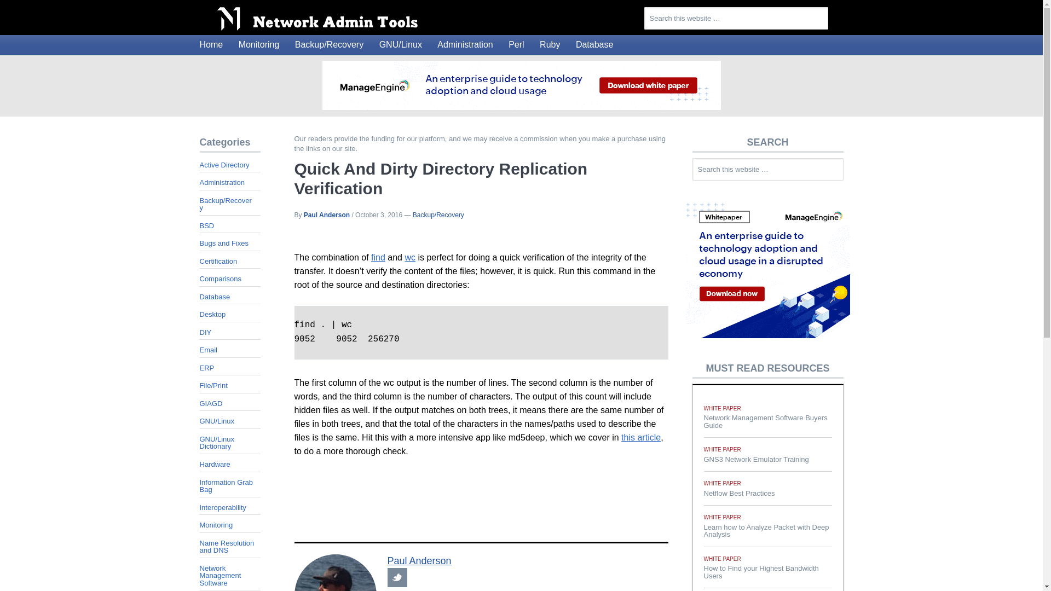 This screenshot has width=1051, height=591. What do you see at coordinates (419, 560) in the screenshot?
I see `Paul Anderson` at bounding box center [419, 560].